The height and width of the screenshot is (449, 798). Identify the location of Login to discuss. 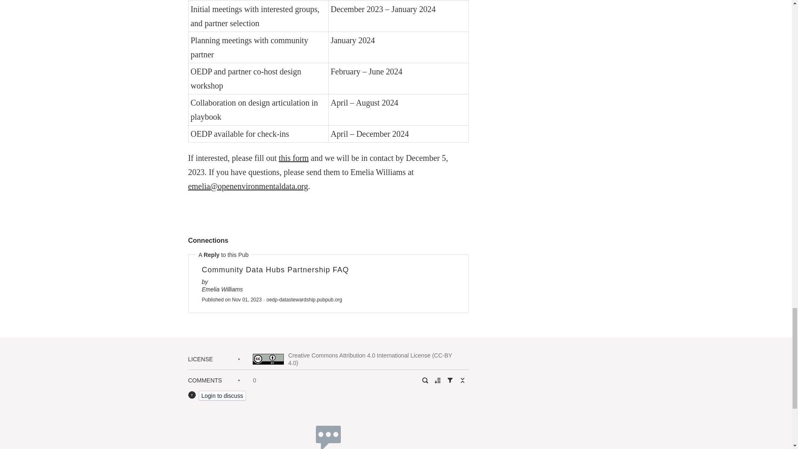
(222, 396).